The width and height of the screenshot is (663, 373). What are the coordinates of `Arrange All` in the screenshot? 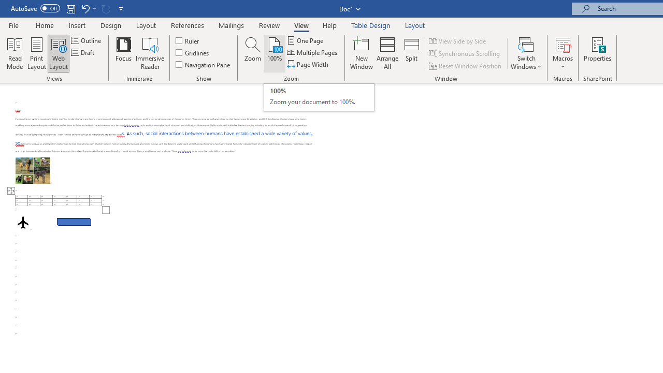 It's located at (387, 53).